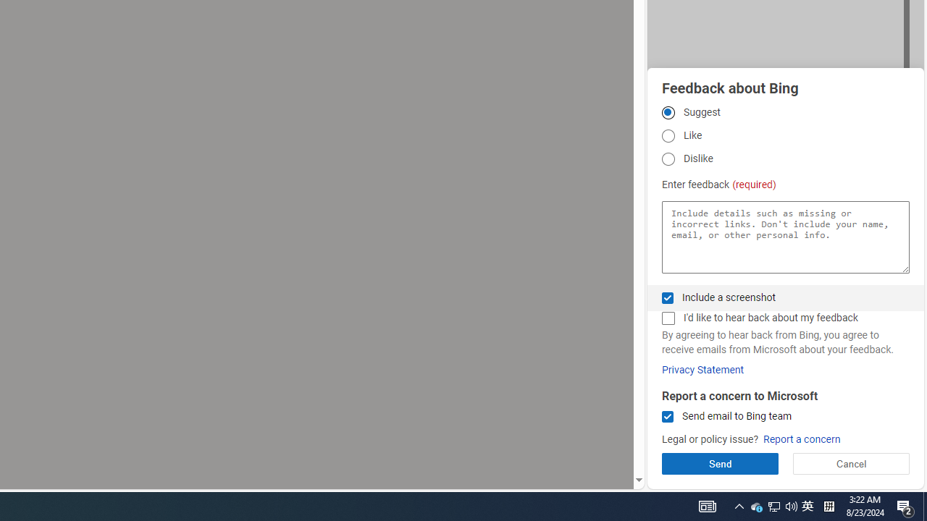  What do you see at coordinates (720, 463) in the screenshot?
I see `Send` at bounding box center [720, 463].